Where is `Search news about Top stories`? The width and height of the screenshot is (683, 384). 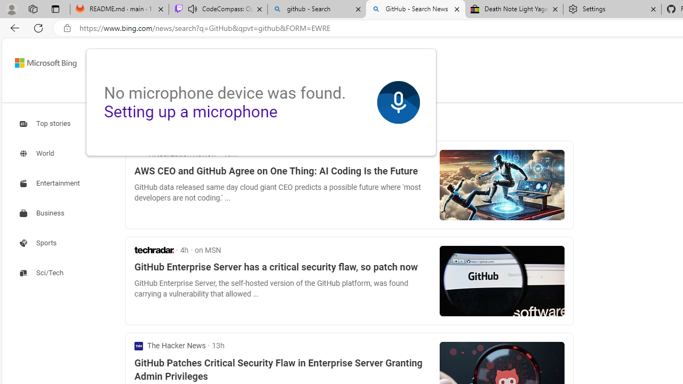 Search news about Top stories is located at coordinates (46, 123).